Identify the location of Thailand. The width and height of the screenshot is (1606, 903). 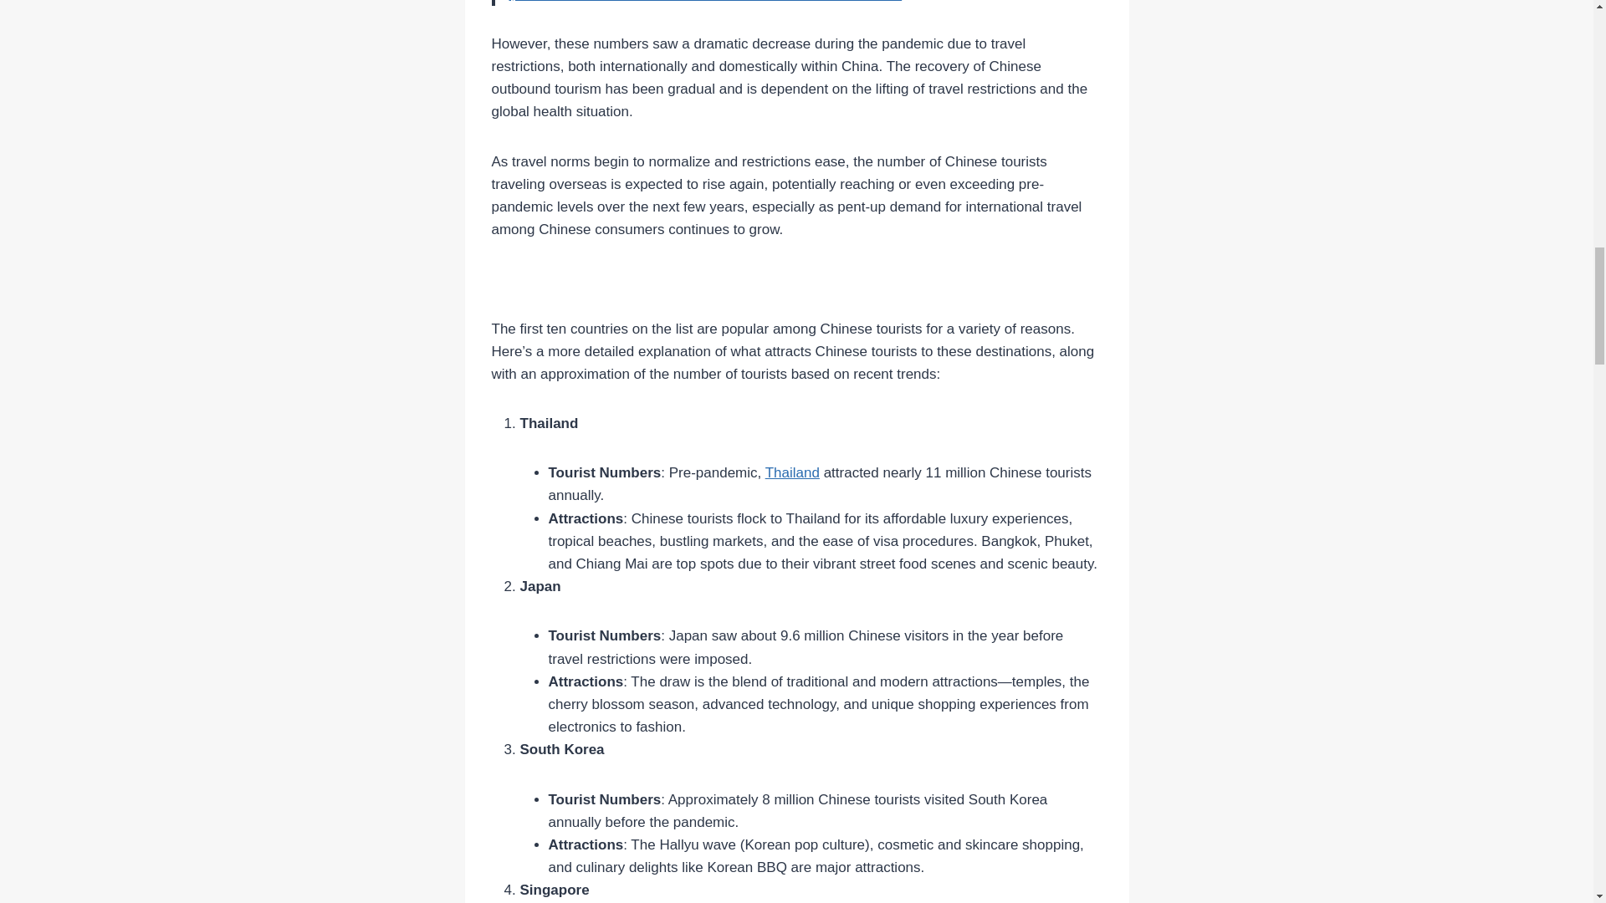
(792, 472).